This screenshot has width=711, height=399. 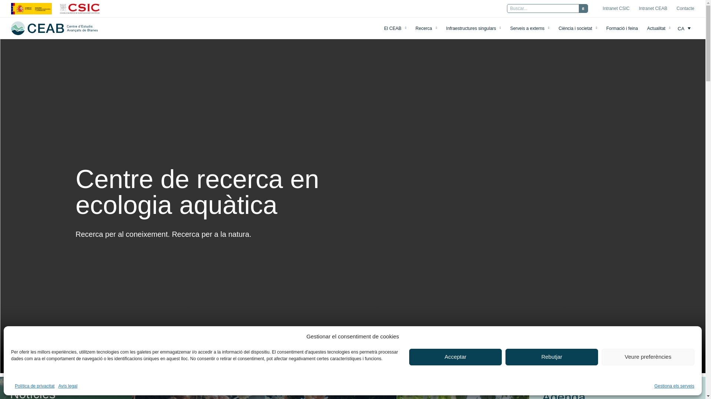 I want to click on Recerca, so click(x=426, y=28).